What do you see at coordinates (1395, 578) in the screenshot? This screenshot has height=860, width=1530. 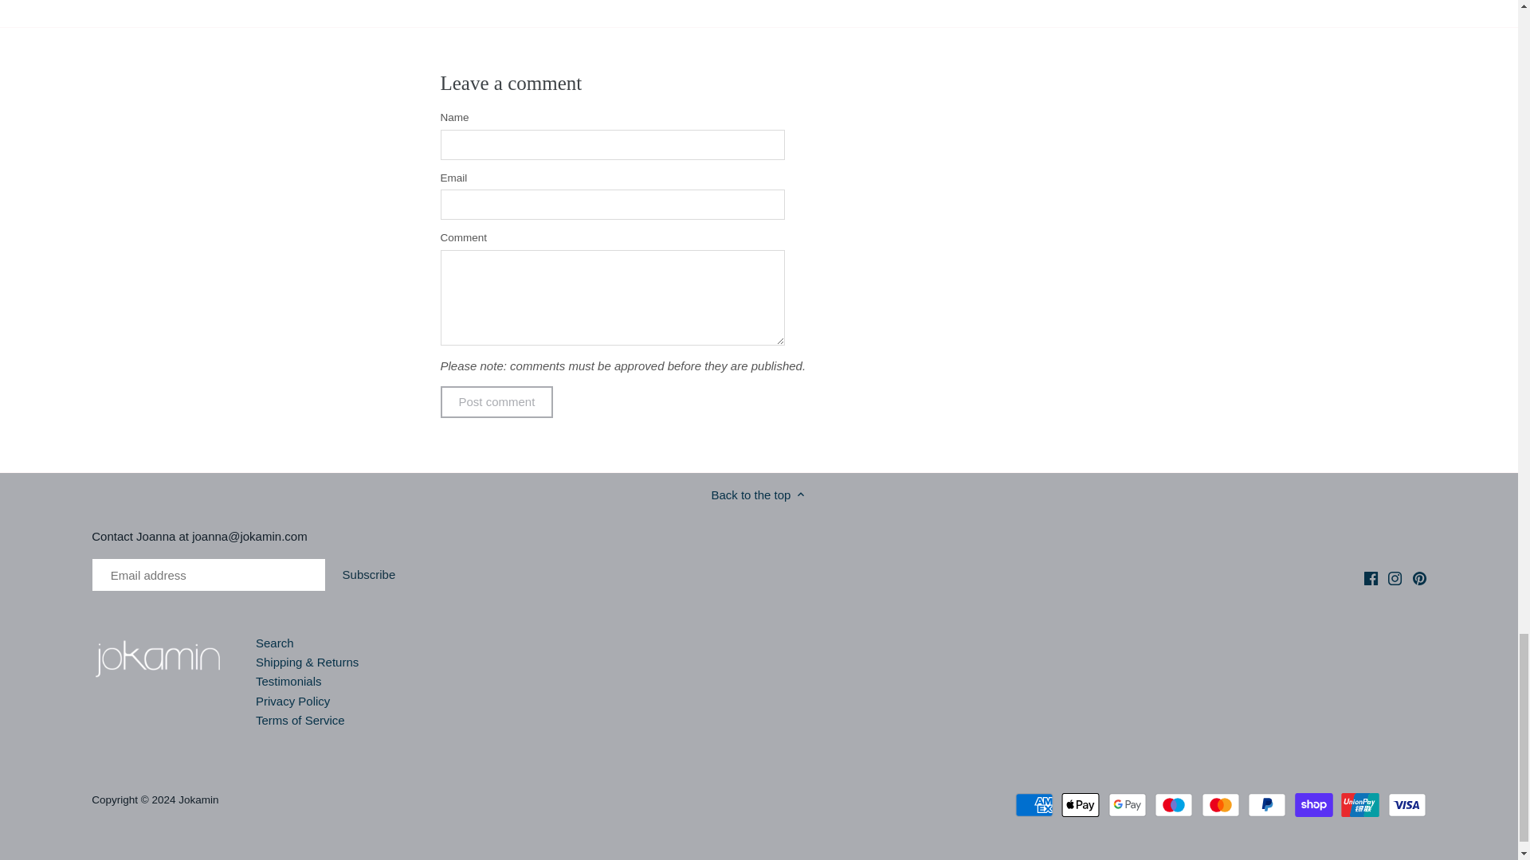 I see `Instagram` at bounding box center [1395, 578].